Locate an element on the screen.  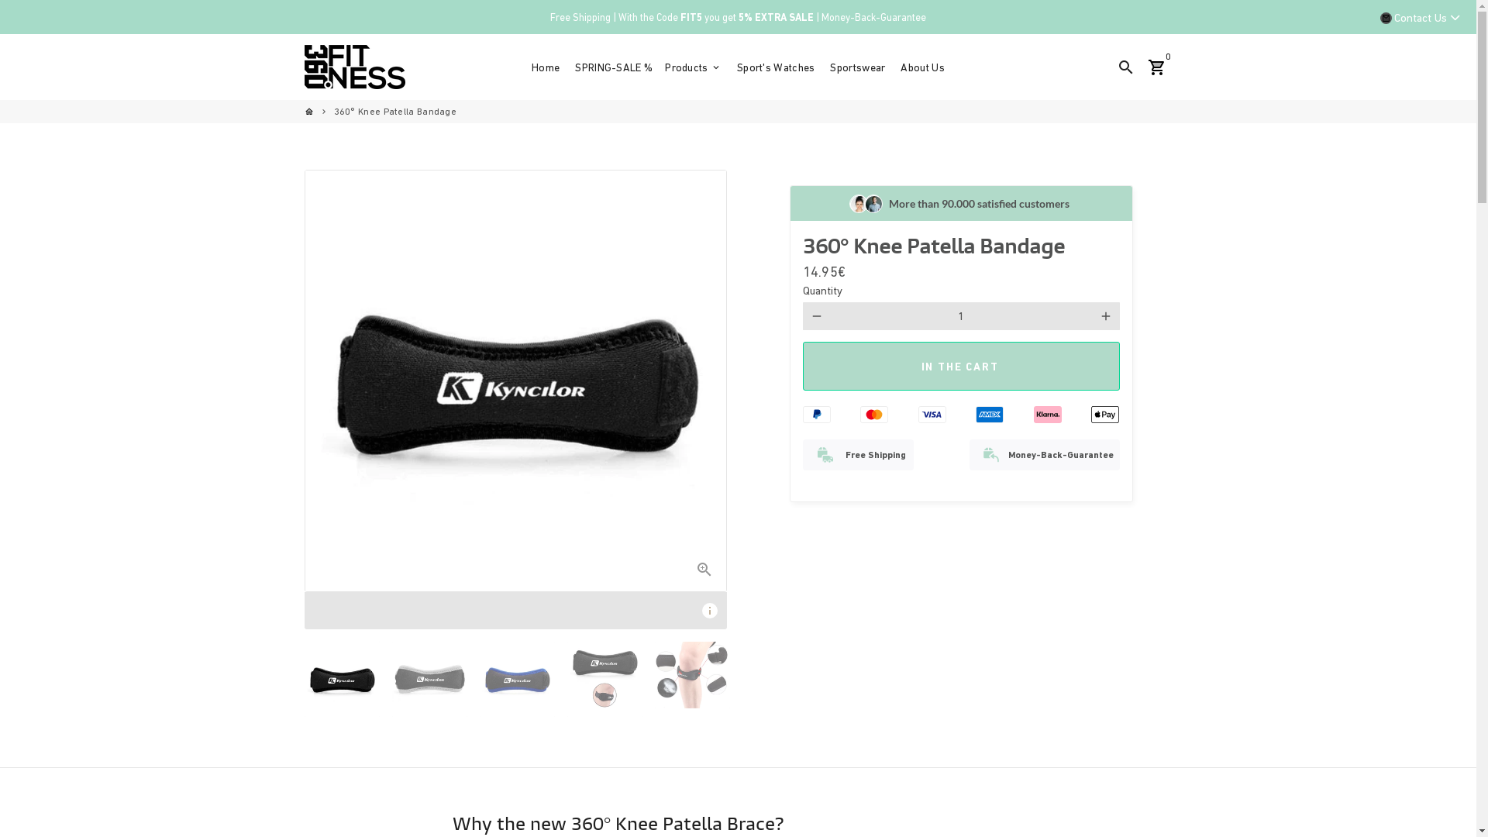
search is located at coordinates (1125, 67).